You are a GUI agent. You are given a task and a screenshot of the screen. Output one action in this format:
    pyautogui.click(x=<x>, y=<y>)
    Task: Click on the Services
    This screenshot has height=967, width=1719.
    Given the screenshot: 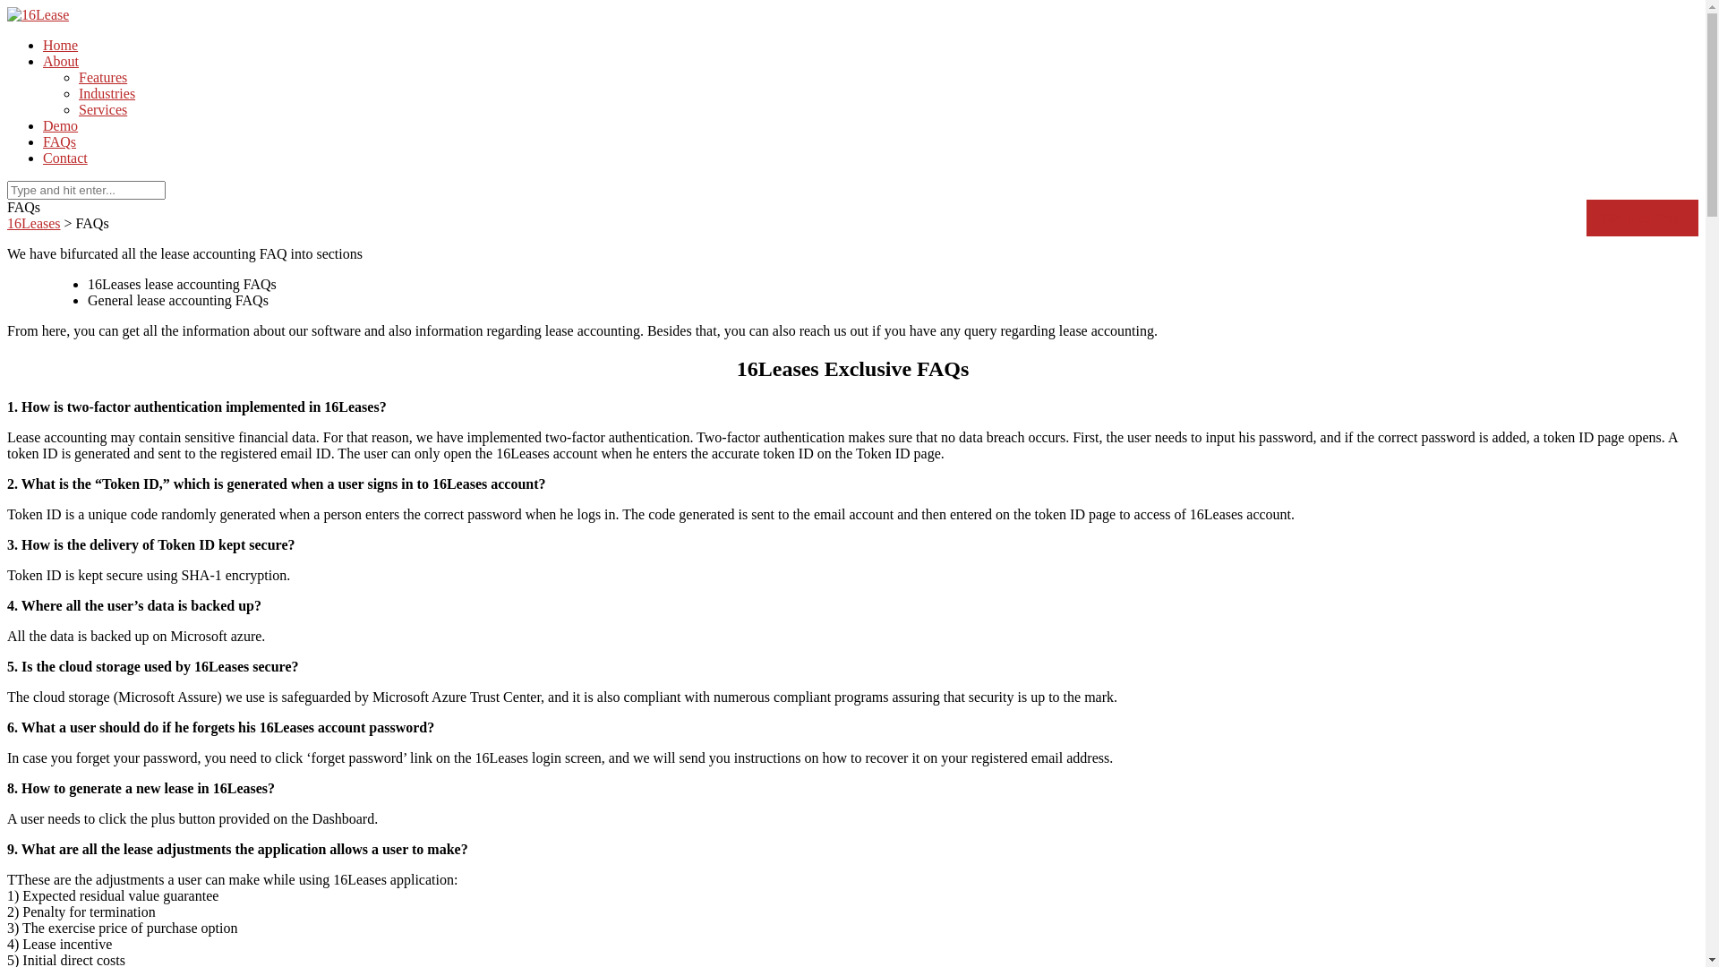 What is the action you would take?
    pyautogui.click(x=103, y=109)
    